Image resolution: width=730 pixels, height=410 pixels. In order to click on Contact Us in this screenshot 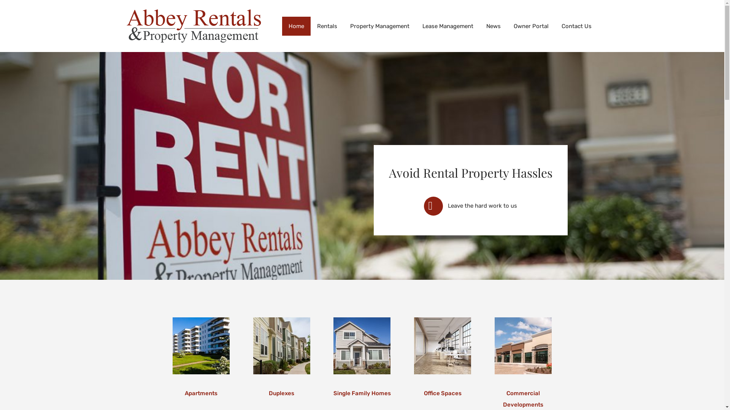, I will do `click(576, 26)`.